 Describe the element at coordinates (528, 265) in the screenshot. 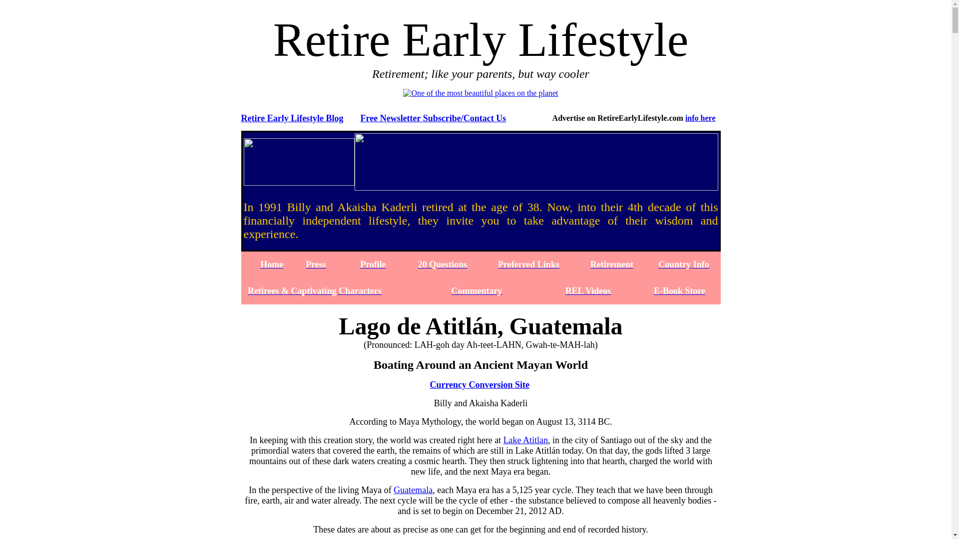

I see `Preferred Links` at that location.